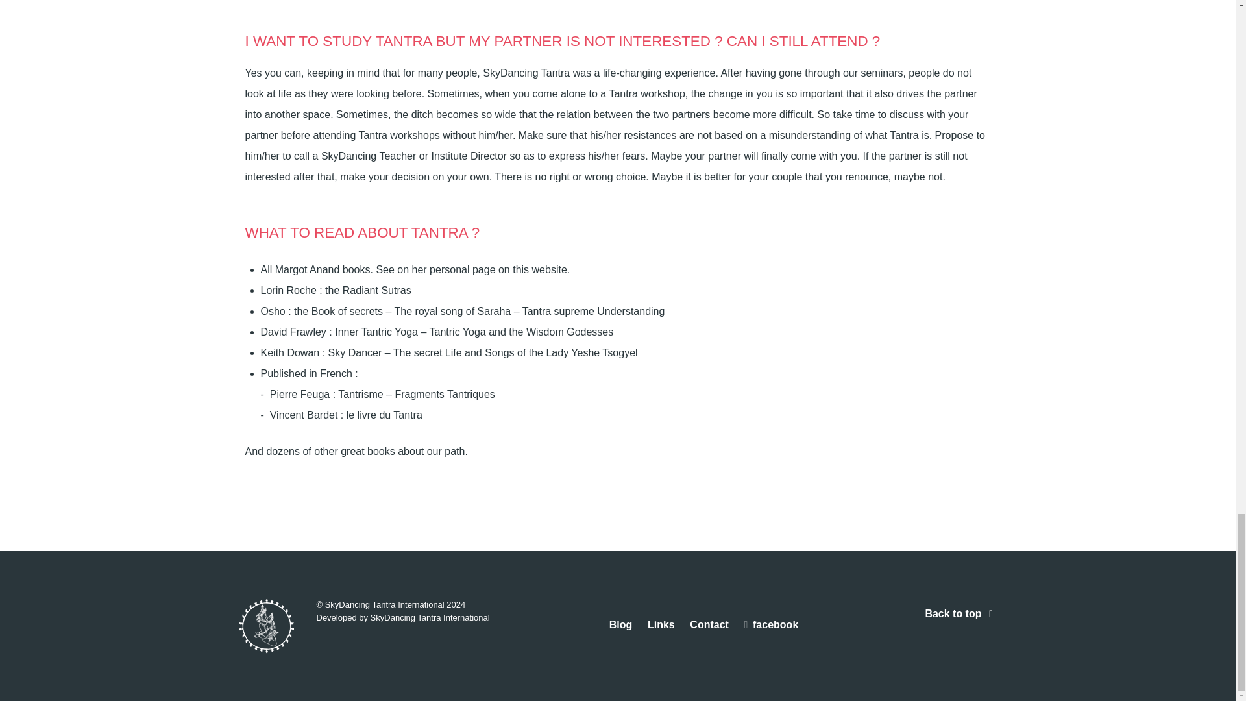 This screenshot has height=701, width=1246. What do you see at coordinates (620, 625) in the screenshot?
I see `Blog` at bounding box center [620, 625].